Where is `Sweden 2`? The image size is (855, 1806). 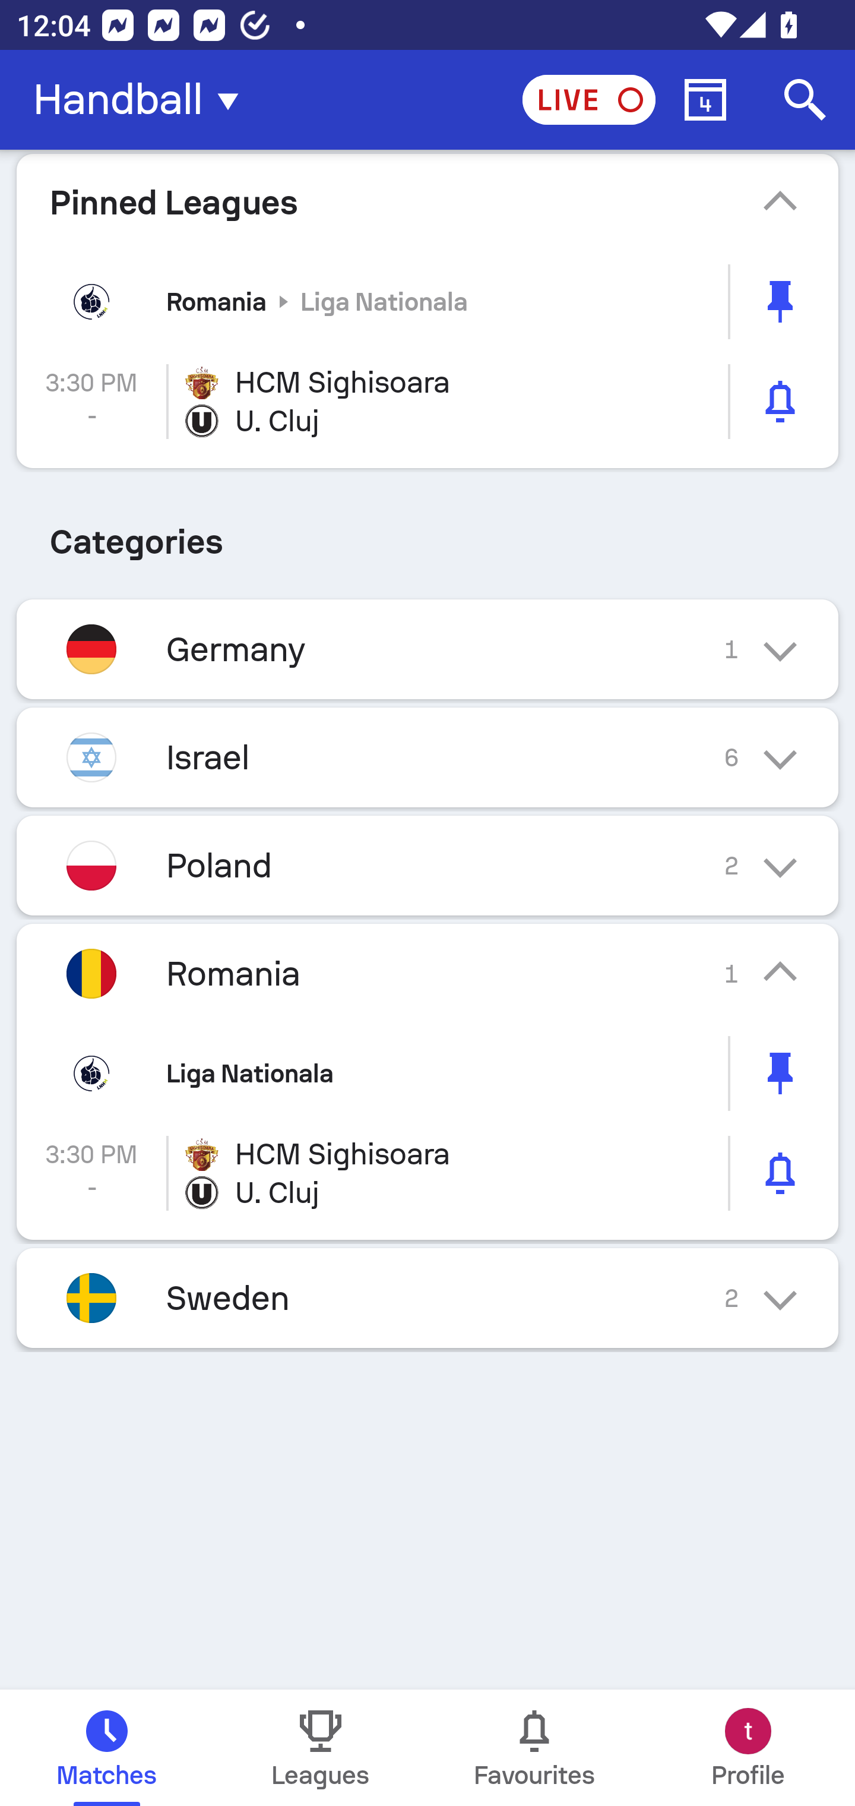 Sweden 2 is located at coordinates (427, 1297).